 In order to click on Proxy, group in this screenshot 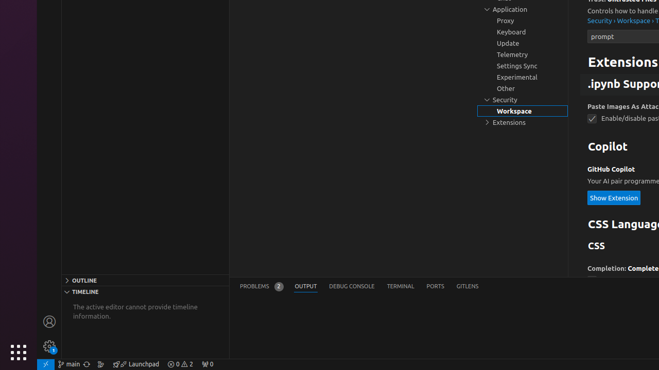, I will do `click(523, 21)`.